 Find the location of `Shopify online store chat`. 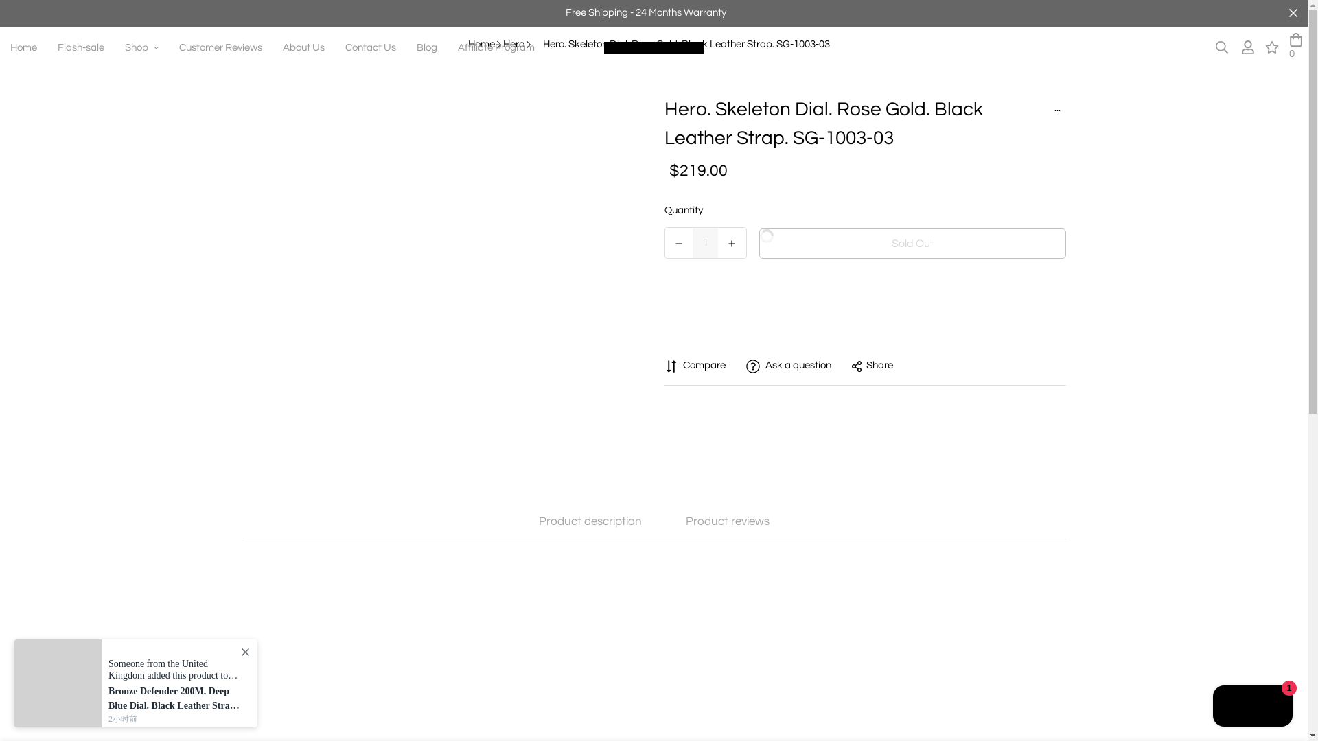

Shopify online store chat is located at coordinates (1252, 707).